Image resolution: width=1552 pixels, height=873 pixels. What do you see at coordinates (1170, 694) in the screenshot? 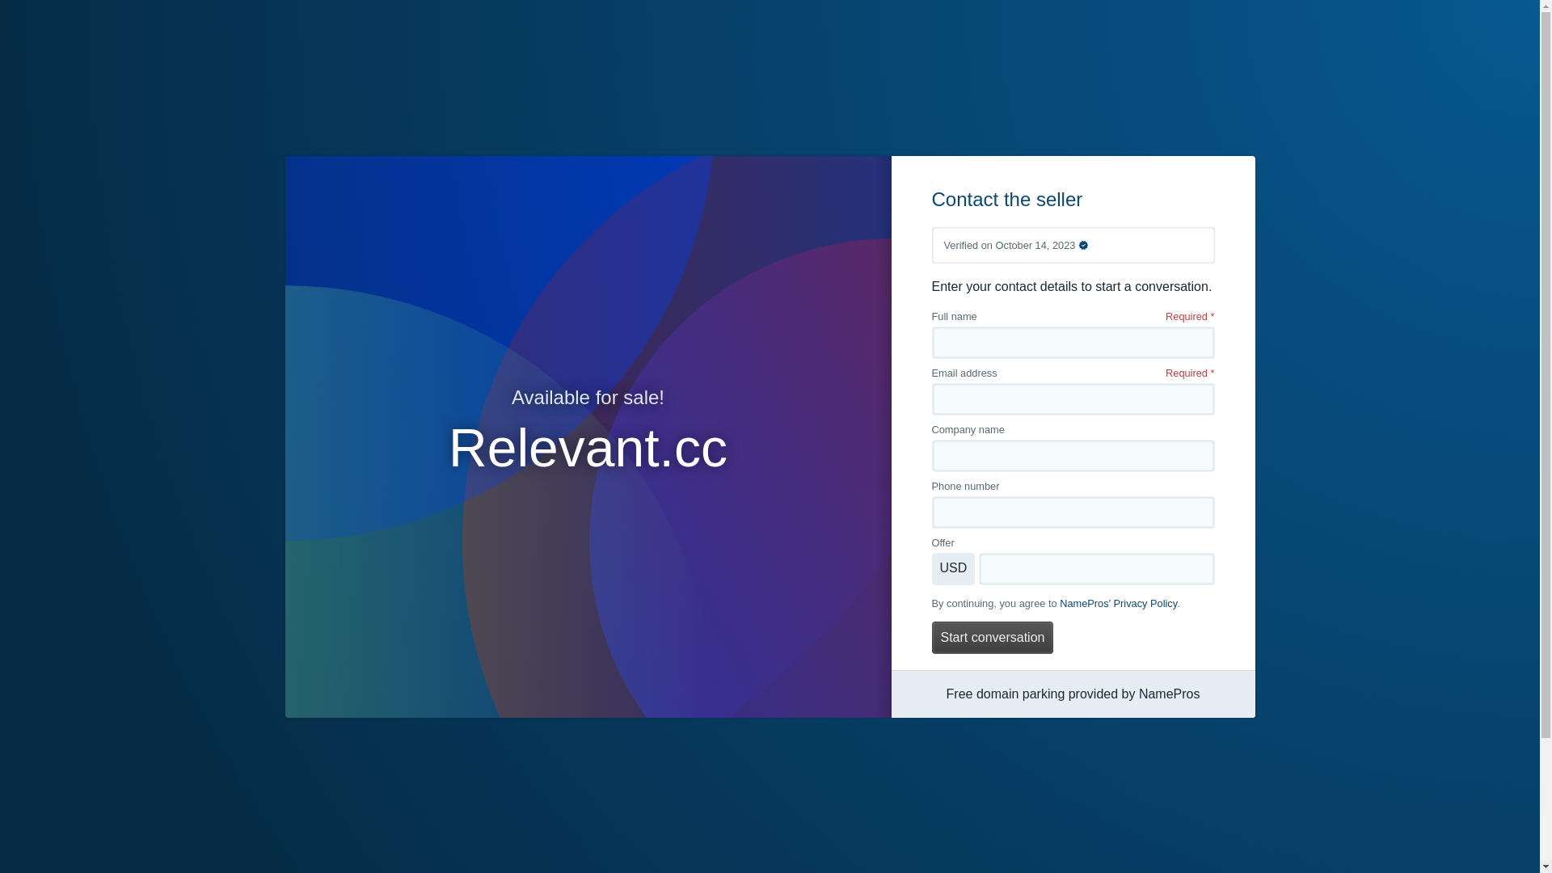
I see `NamePros` at bounding box center [1170, 694].